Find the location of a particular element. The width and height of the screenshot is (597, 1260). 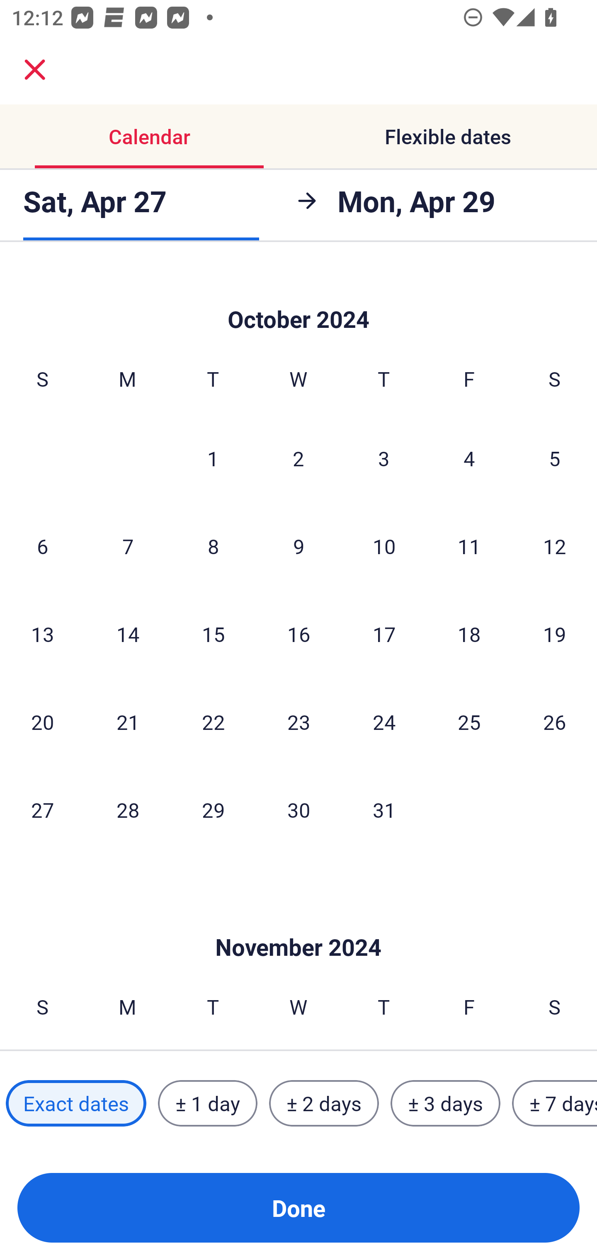

7 Monday, October 7, 2024 is located at coordinates (128, 546).